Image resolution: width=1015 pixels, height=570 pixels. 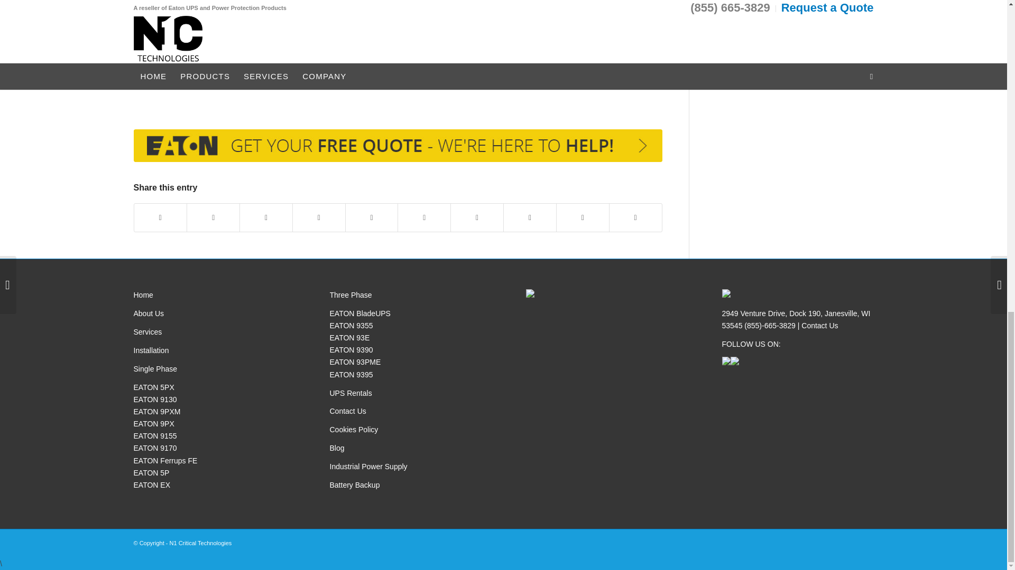 What do you see at coordinates (397, 146) in the screenshot?
I see `advertisement-image-yellow` at bounding box center [397, 146].